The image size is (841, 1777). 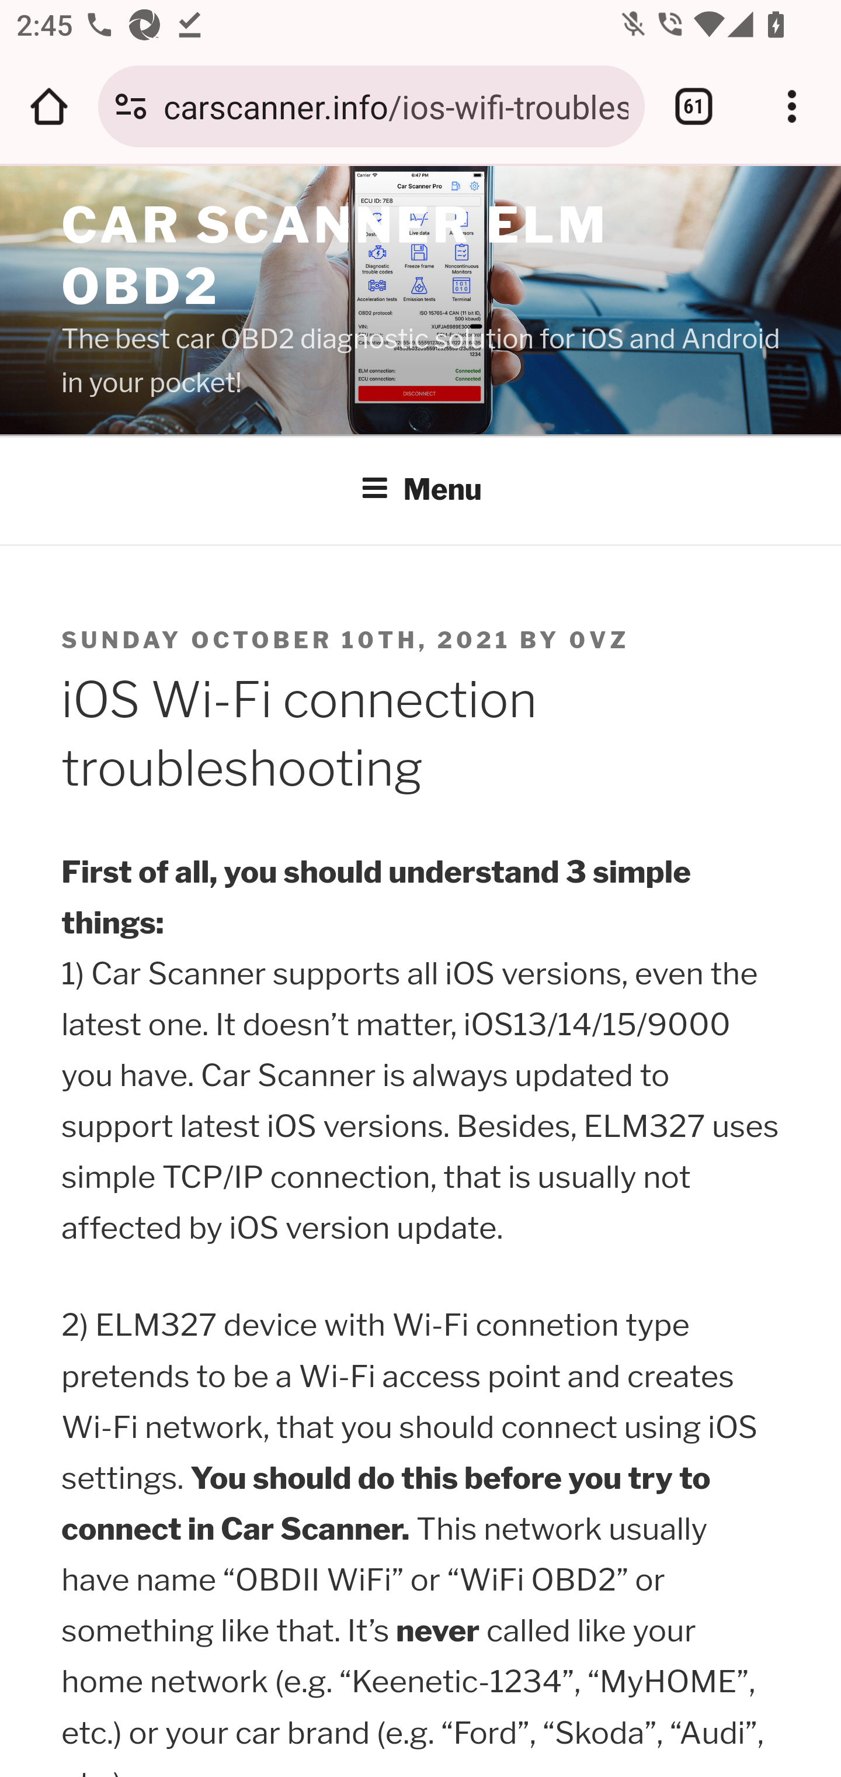 I want to click on Connection is secure, so click(x=131, y=106).